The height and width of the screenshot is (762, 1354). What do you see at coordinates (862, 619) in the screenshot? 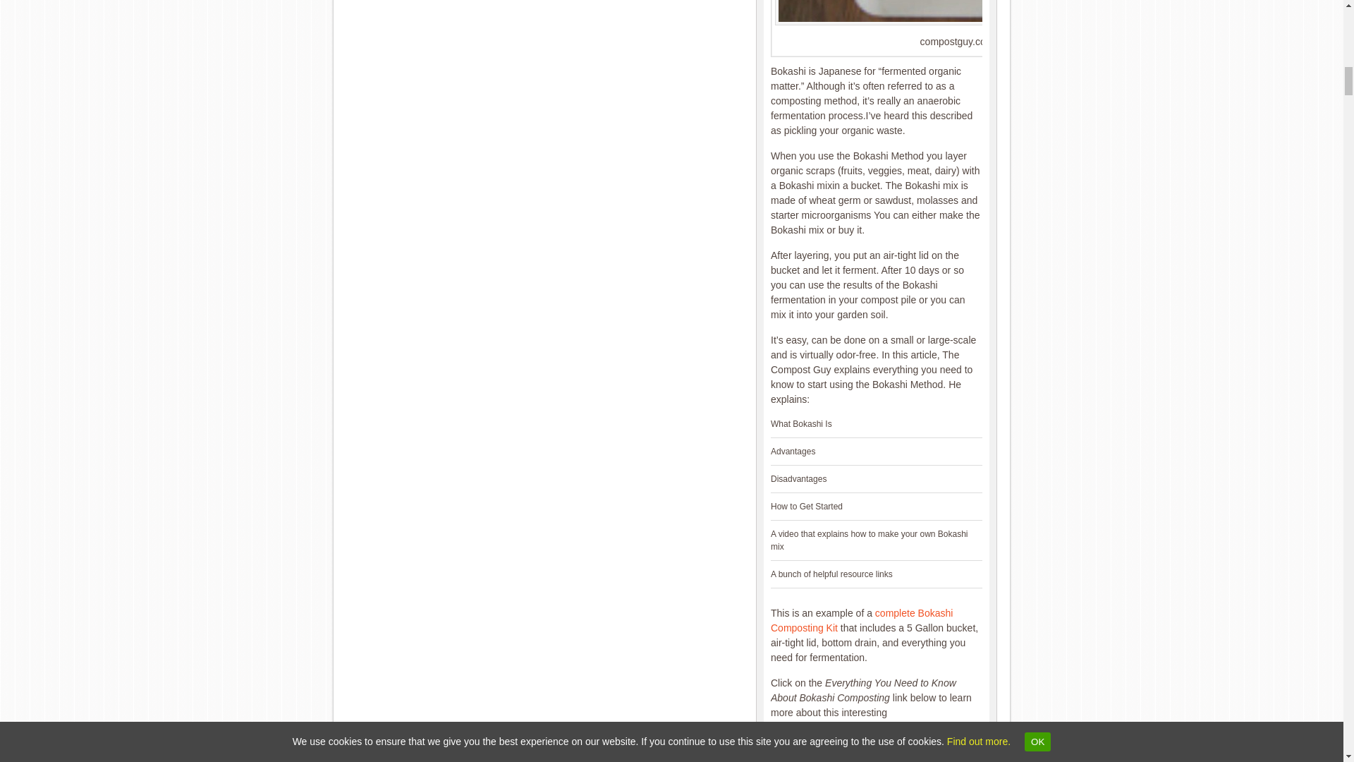
I see `Bokashi` at bounding box center [862, 619].